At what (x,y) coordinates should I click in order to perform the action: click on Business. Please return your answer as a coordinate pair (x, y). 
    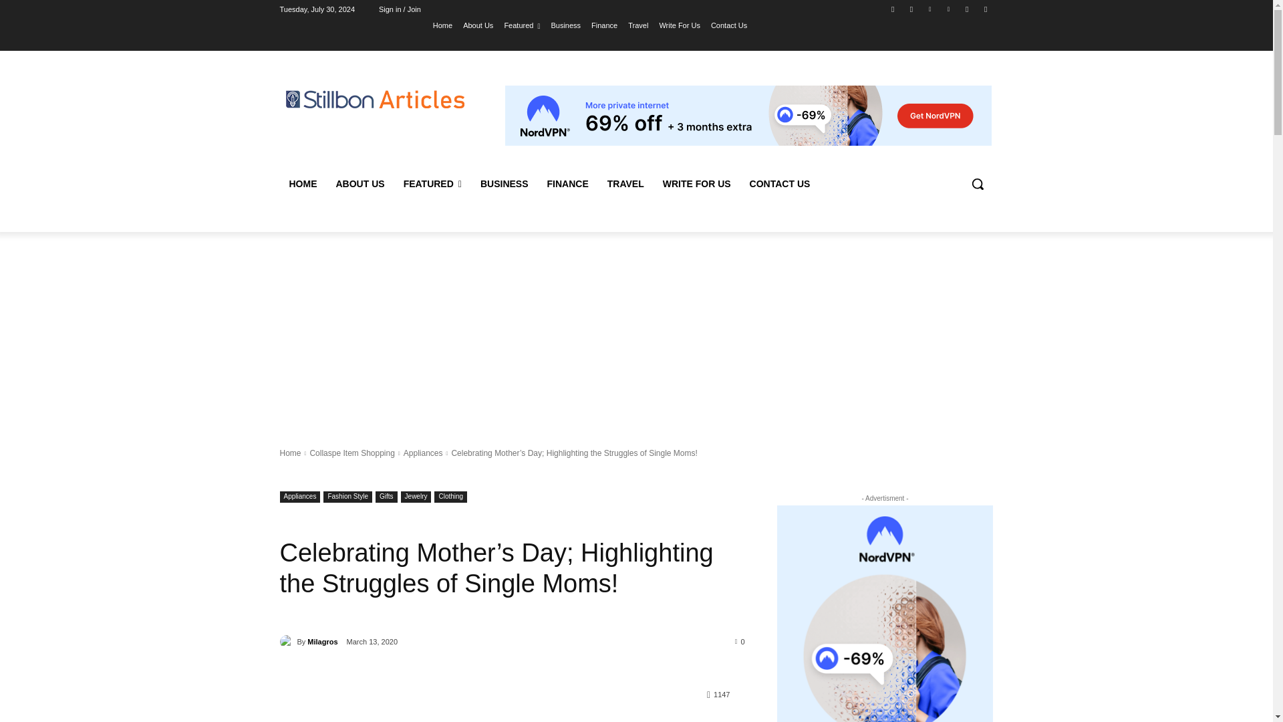
    Looking at the image, I should click on (565, 25).